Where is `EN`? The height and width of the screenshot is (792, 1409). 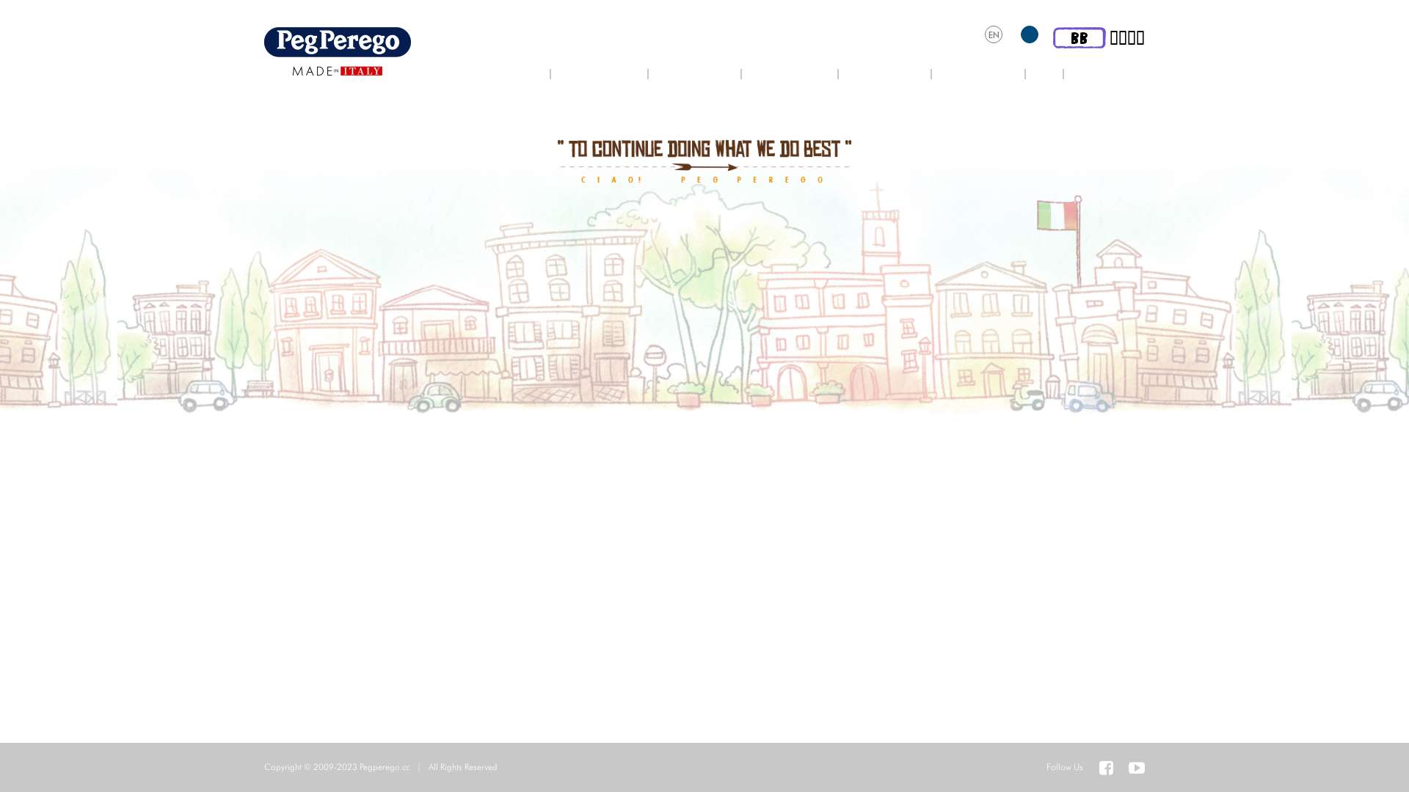 EN is located at coordinates (994, 34).